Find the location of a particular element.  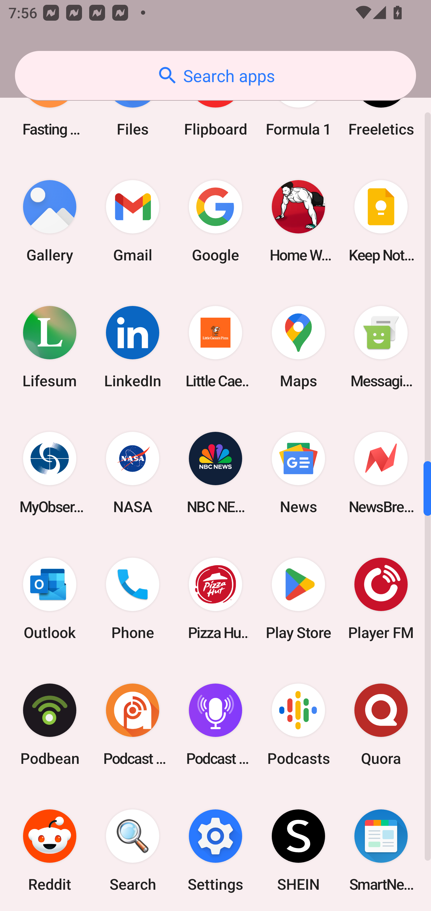

Player FM is located at coordinates (381, 598).